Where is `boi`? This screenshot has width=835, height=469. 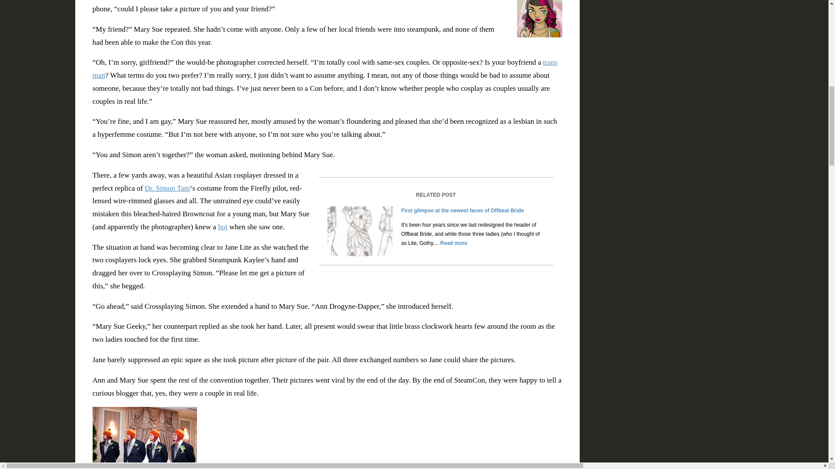 boi is located at coordinates (223, 227).